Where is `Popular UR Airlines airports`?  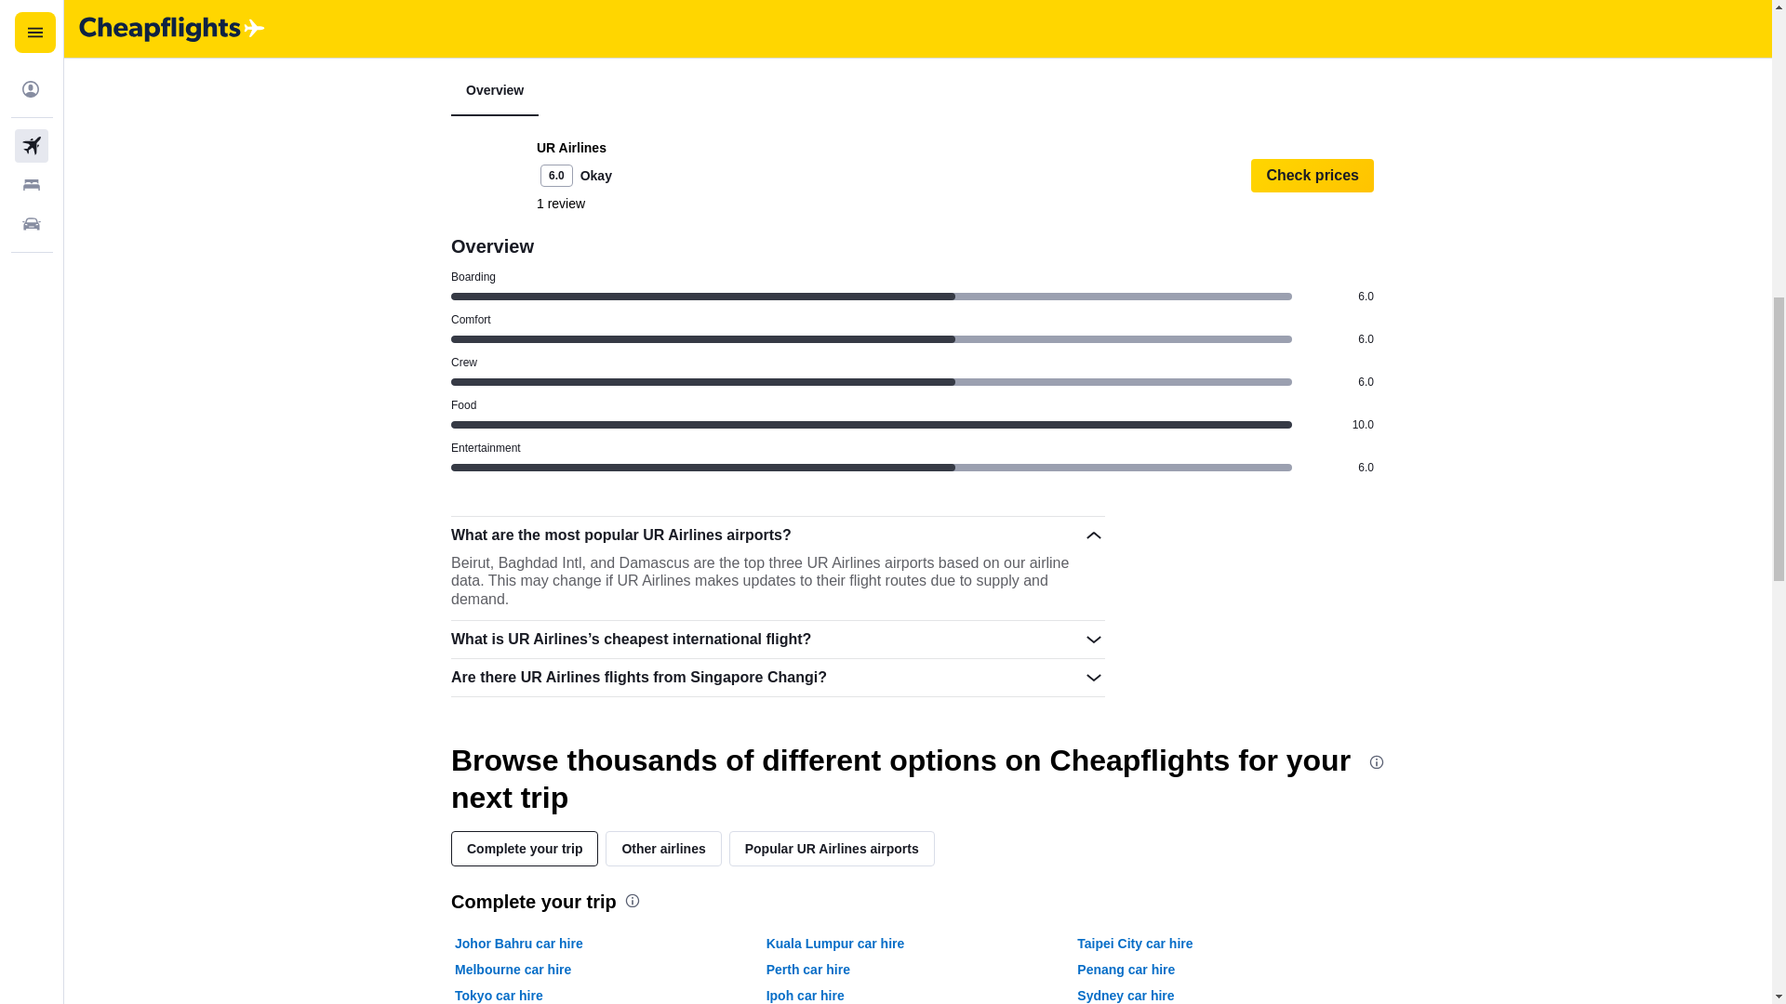
Popular UR Airlines airports is located at coordinates (832, 849).